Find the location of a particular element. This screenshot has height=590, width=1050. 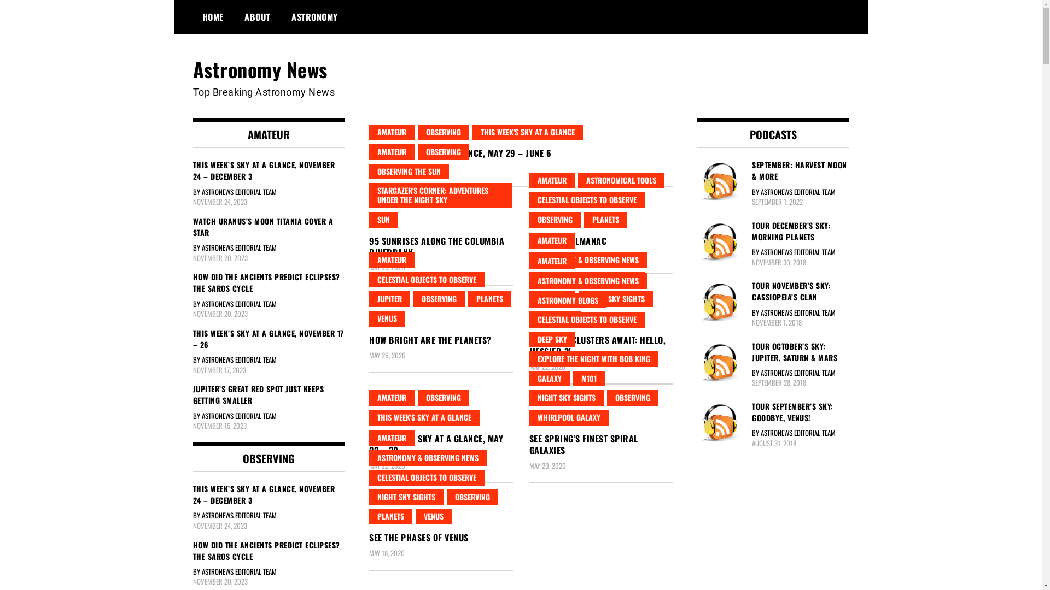

GALAXY is located at coordinates (550, 379).